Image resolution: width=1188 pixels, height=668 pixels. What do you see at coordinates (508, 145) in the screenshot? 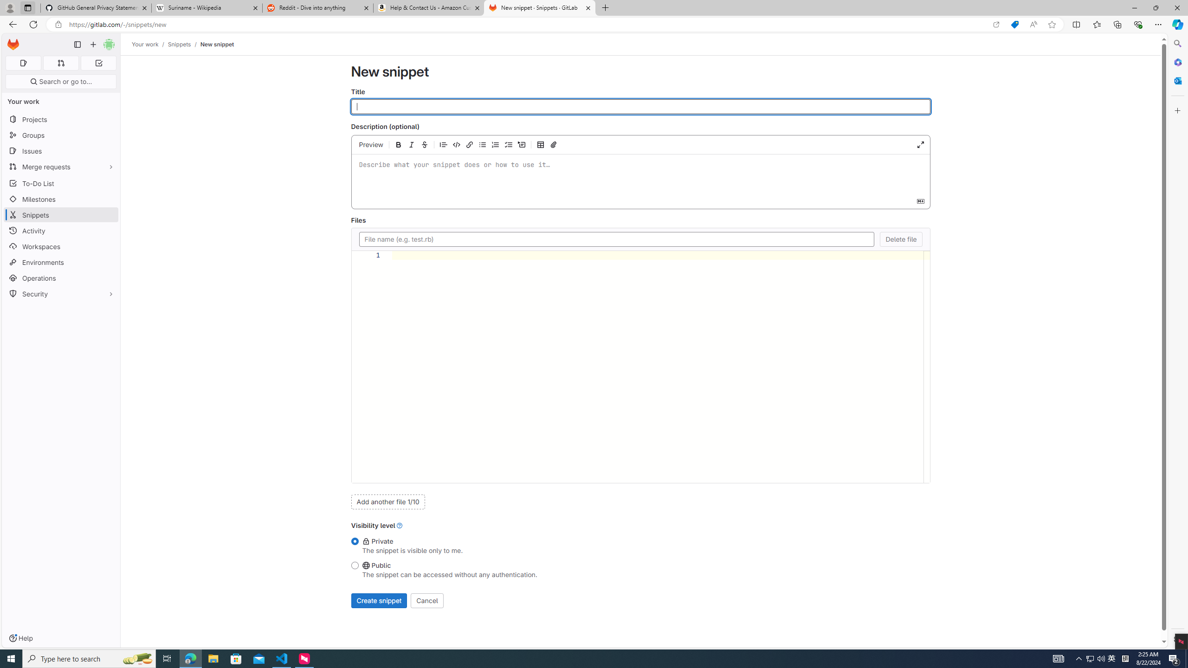
I see `Add a checklist` at bounding box center [508, 145].